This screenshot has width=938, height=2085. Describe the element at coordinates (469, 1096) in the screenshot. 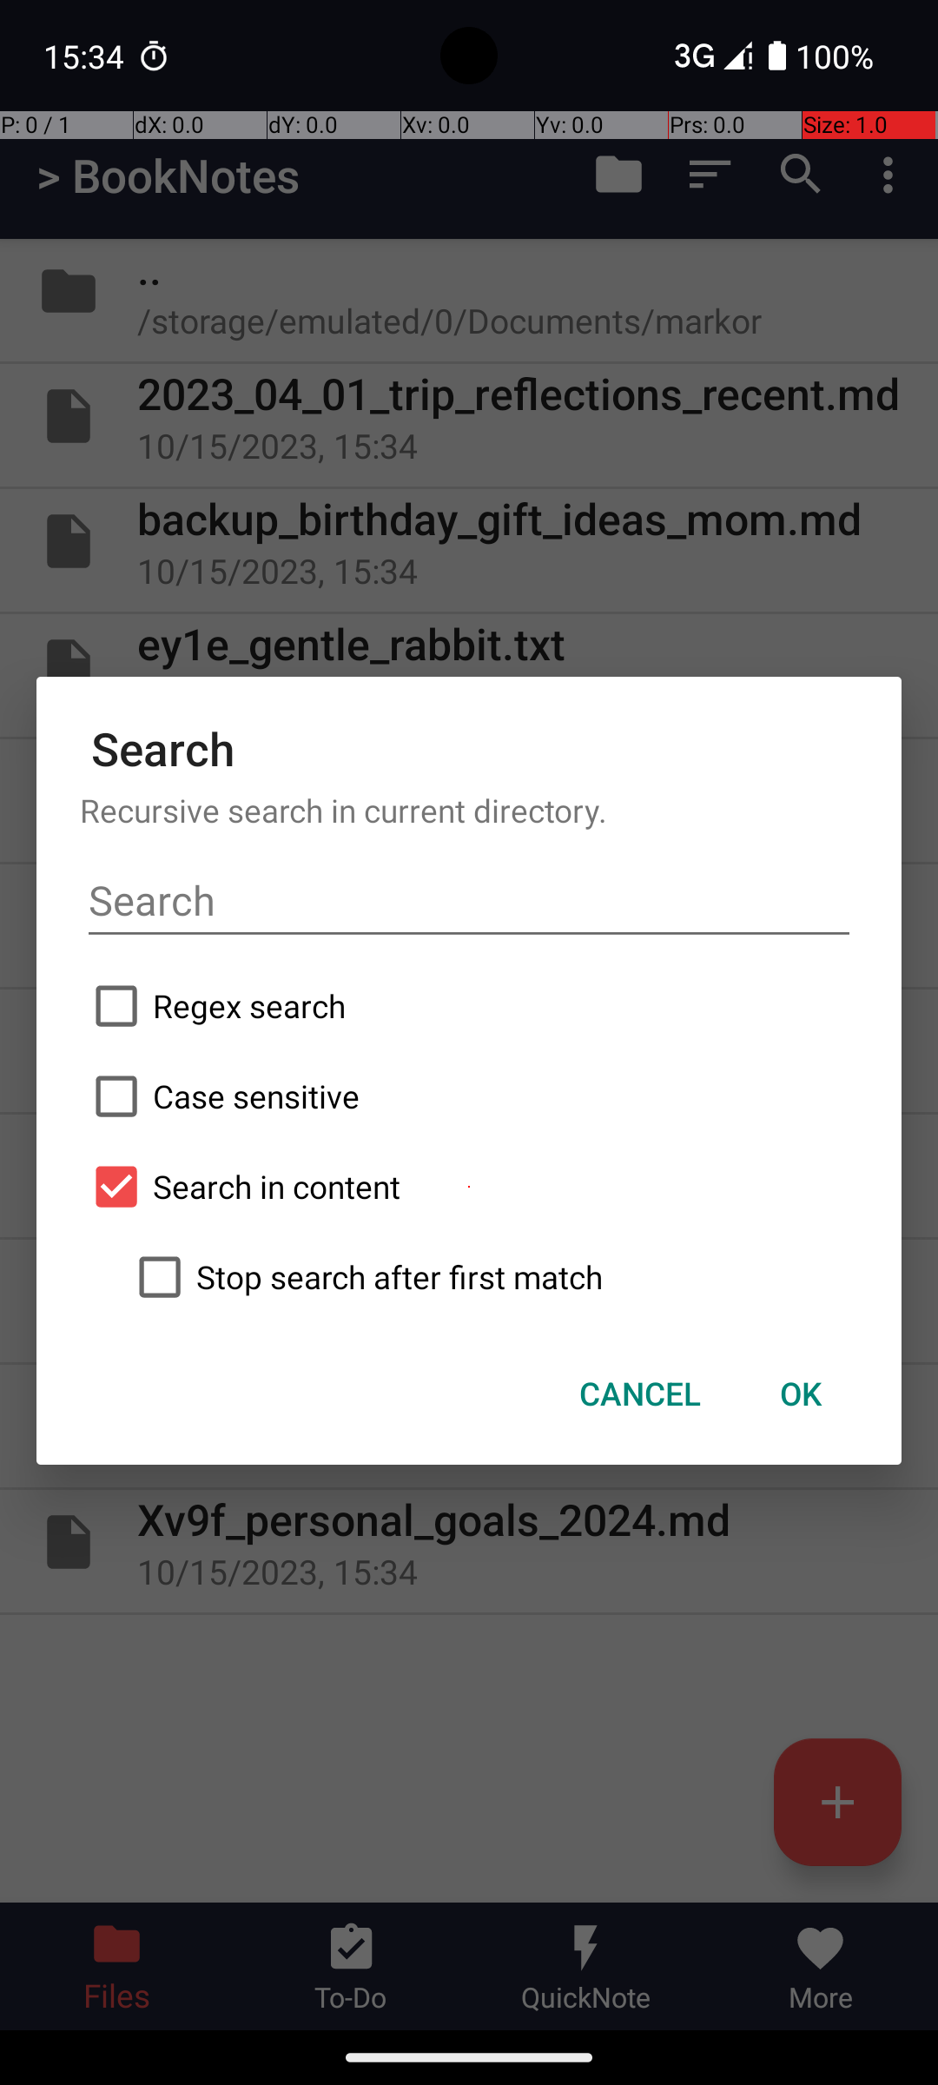

I see `Case sensitive` at that location.